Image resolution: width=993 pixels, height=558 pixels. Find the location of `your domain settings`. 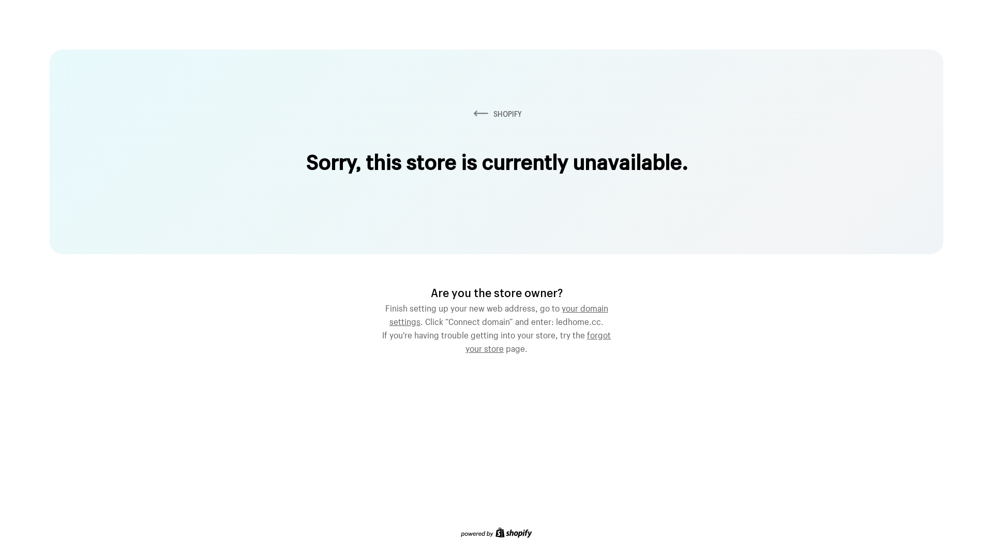

your domain settings is located at coordinates (499, 314).